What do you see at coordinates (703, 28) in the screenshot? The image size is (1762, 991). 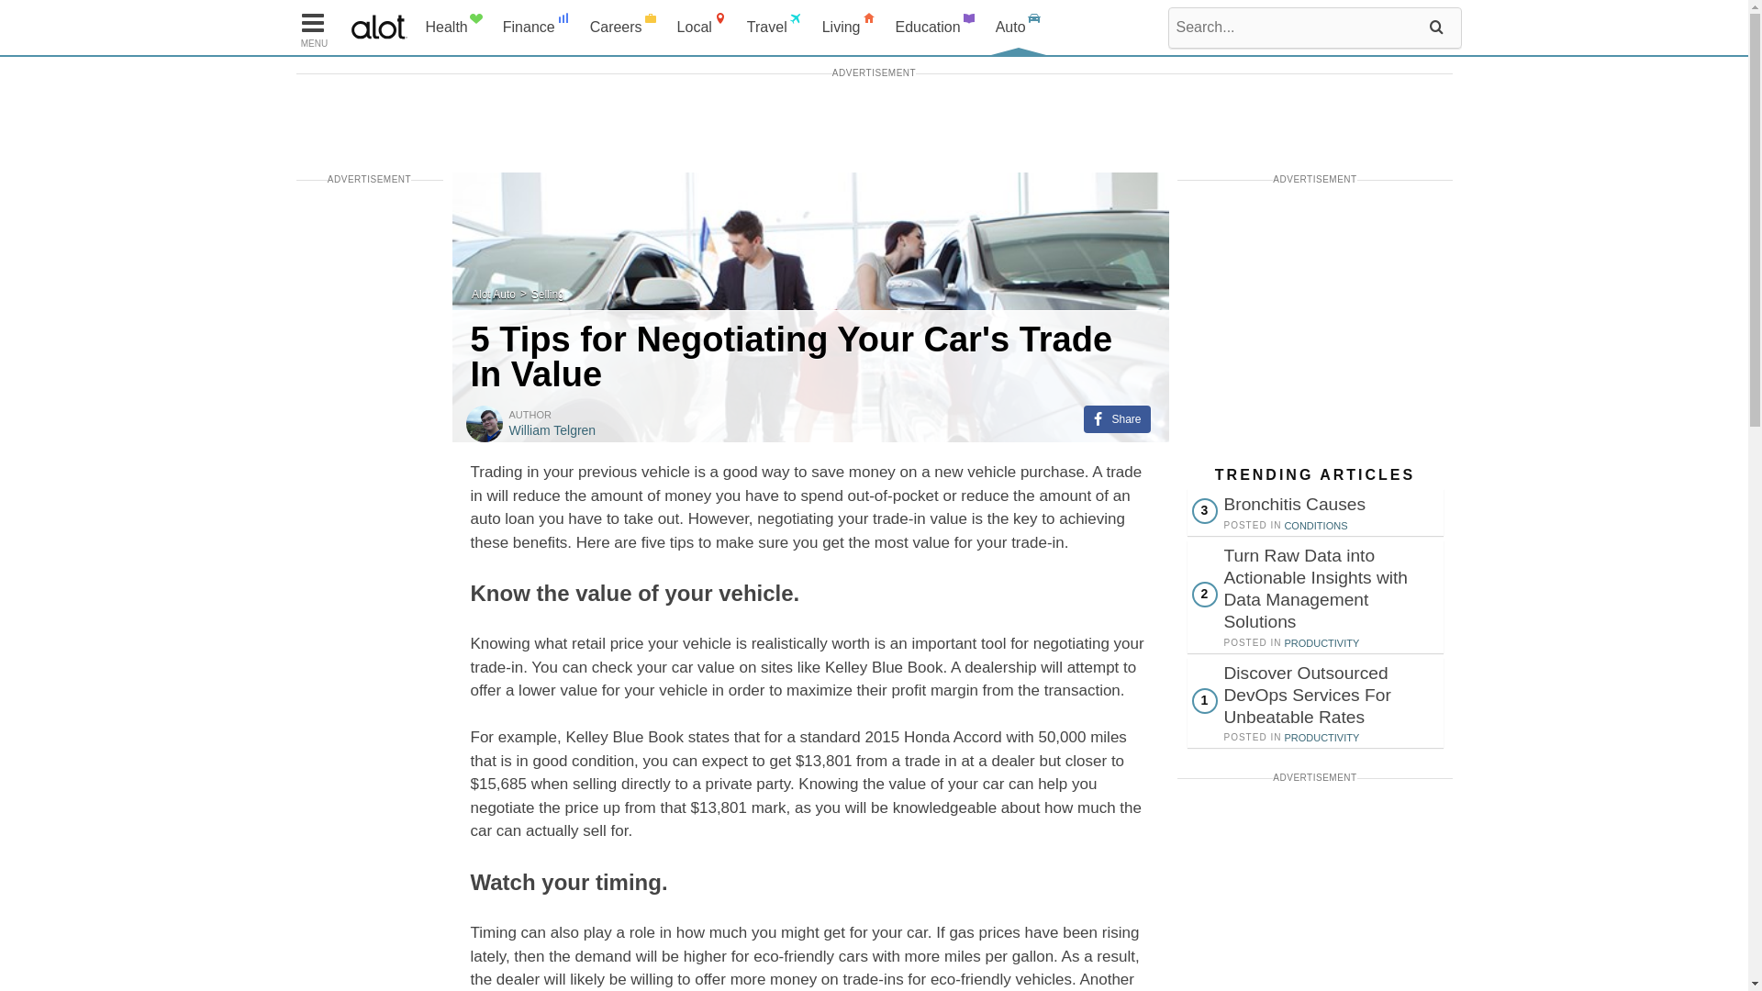 I see `Local` at bounding box center [703, 28].